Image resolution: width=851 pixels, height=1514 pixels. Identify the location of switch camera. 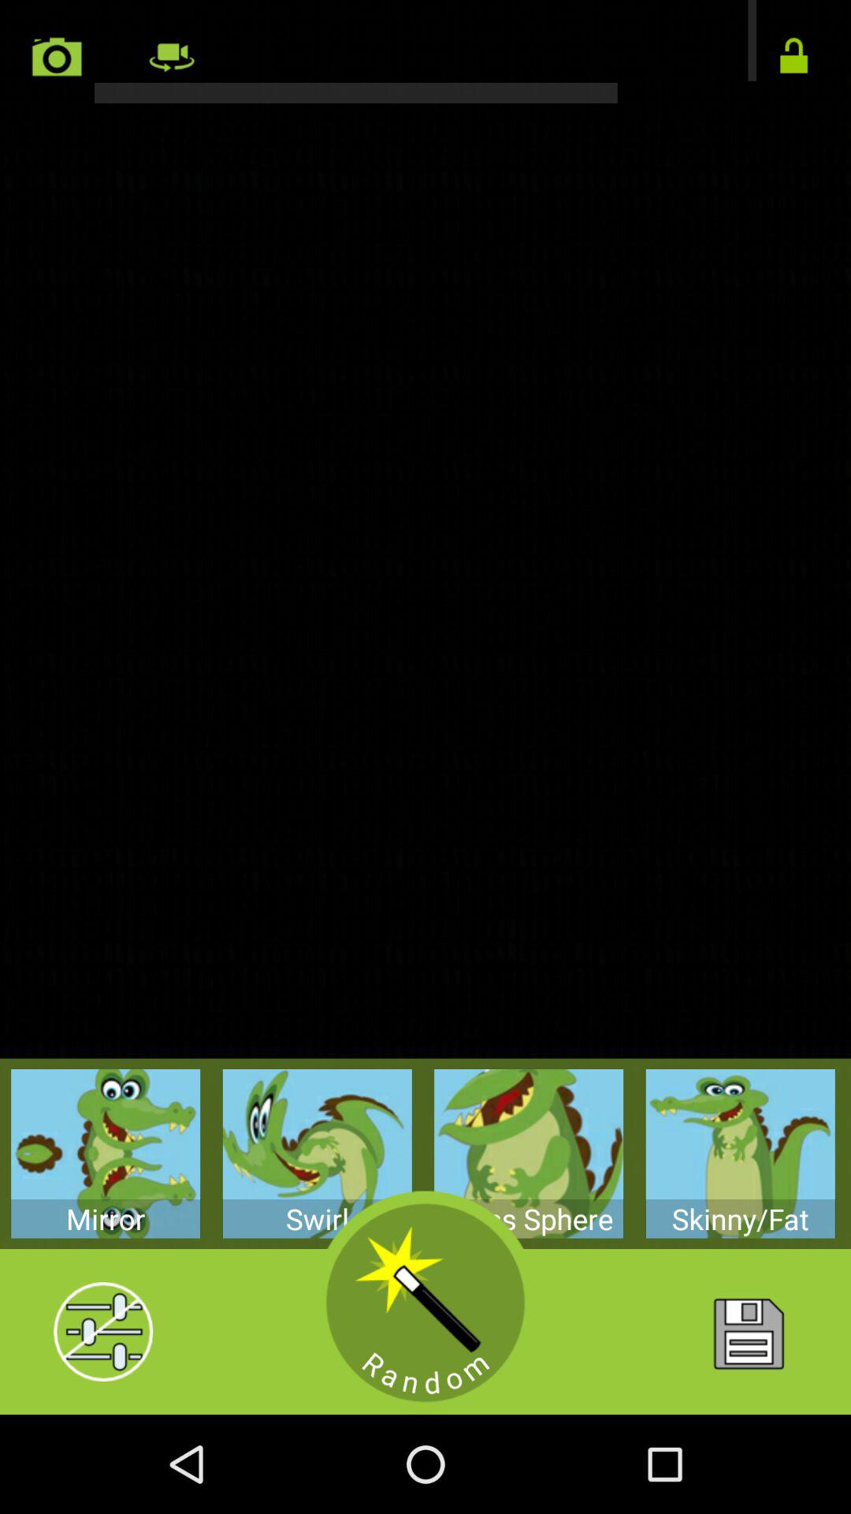
(170, 57).